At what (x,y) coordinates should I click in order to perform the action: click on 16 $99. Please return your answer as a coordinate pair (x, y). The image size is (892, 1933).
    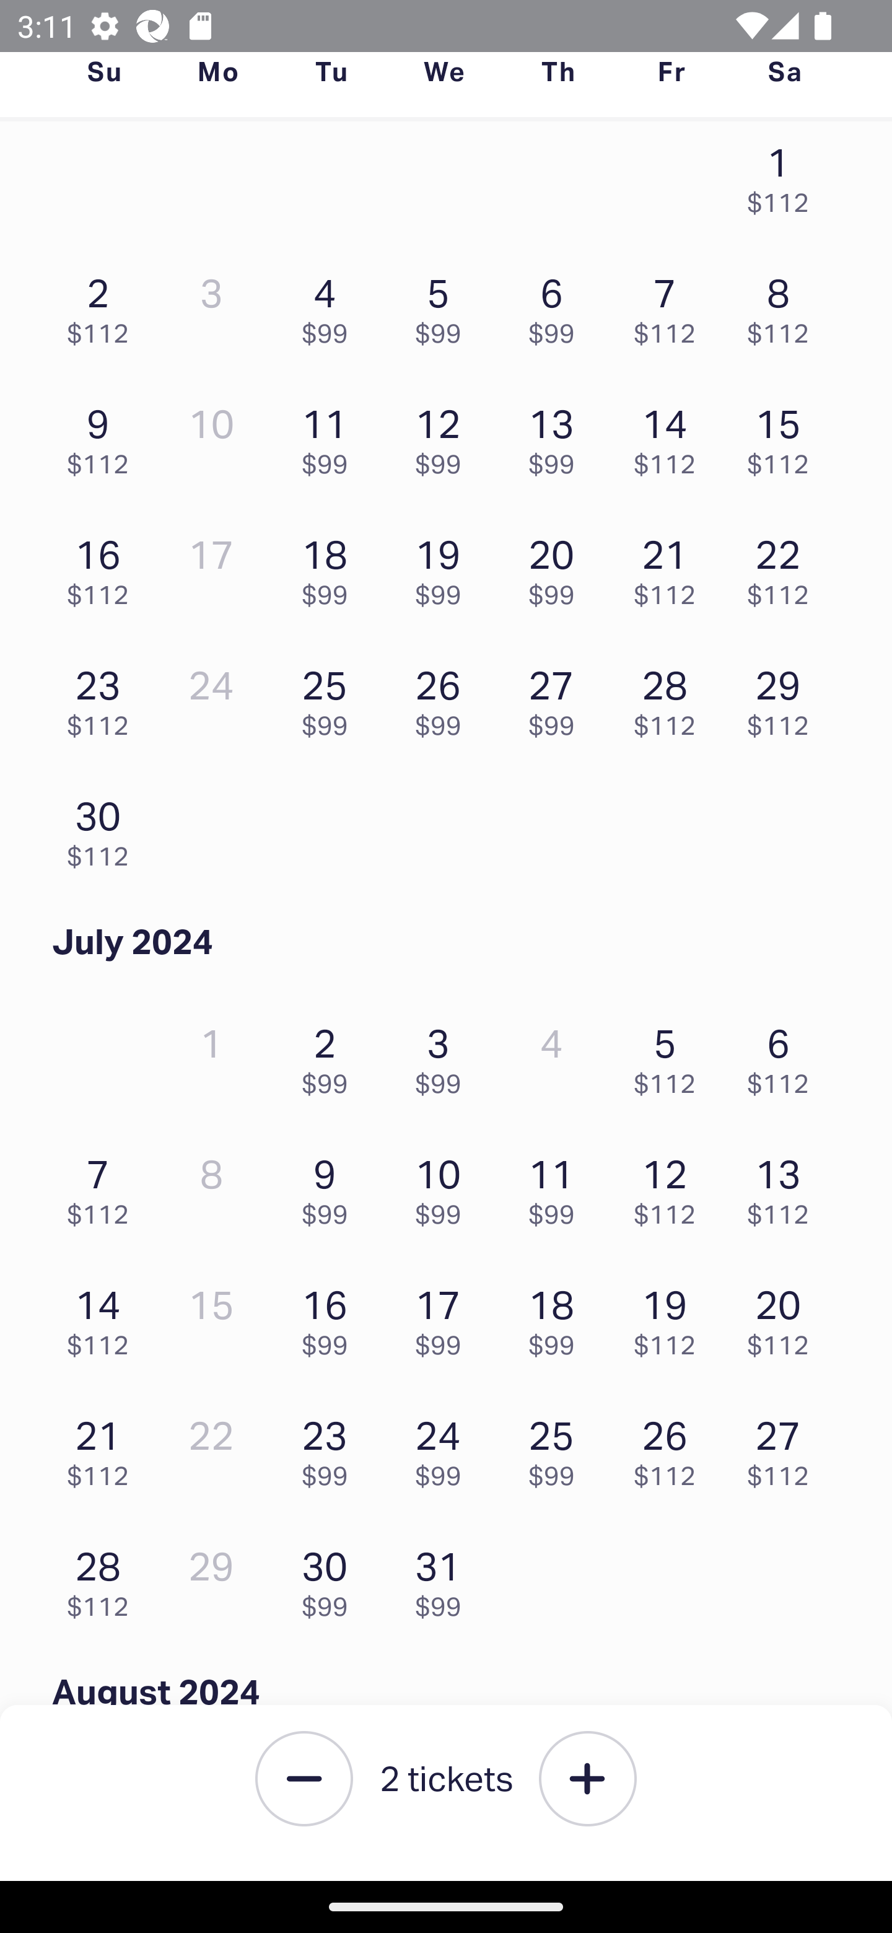
    Looking at the image, I should click on (331, 1317).